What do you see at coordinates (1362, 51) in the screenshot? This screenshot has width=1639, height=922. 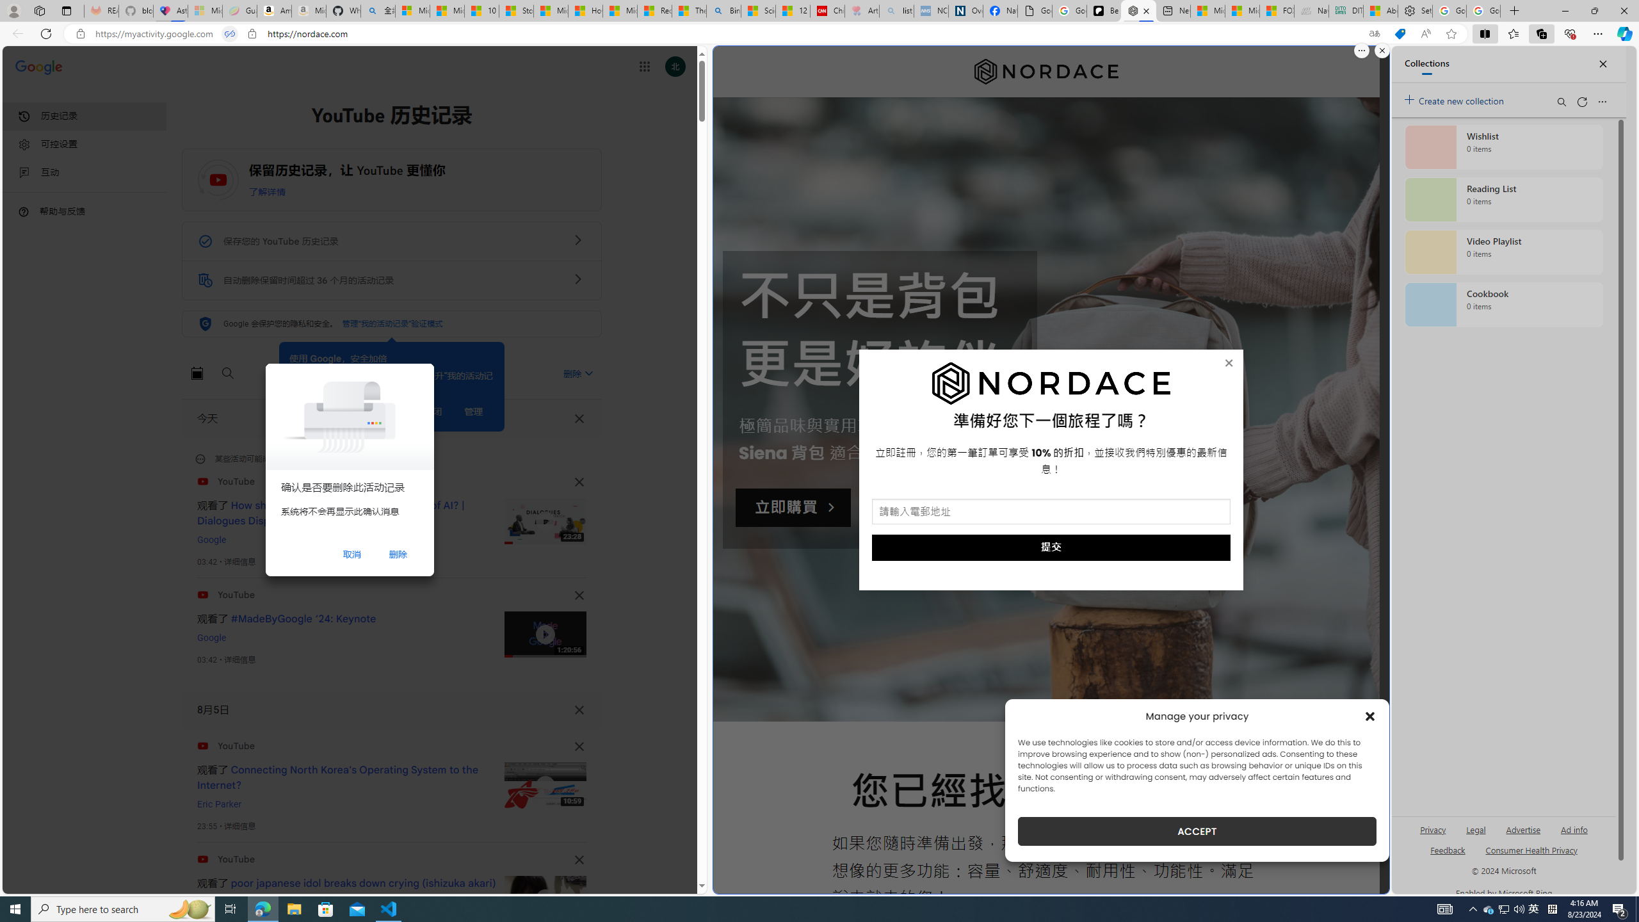 I see `More options.` at bounding box center [1362, 51].